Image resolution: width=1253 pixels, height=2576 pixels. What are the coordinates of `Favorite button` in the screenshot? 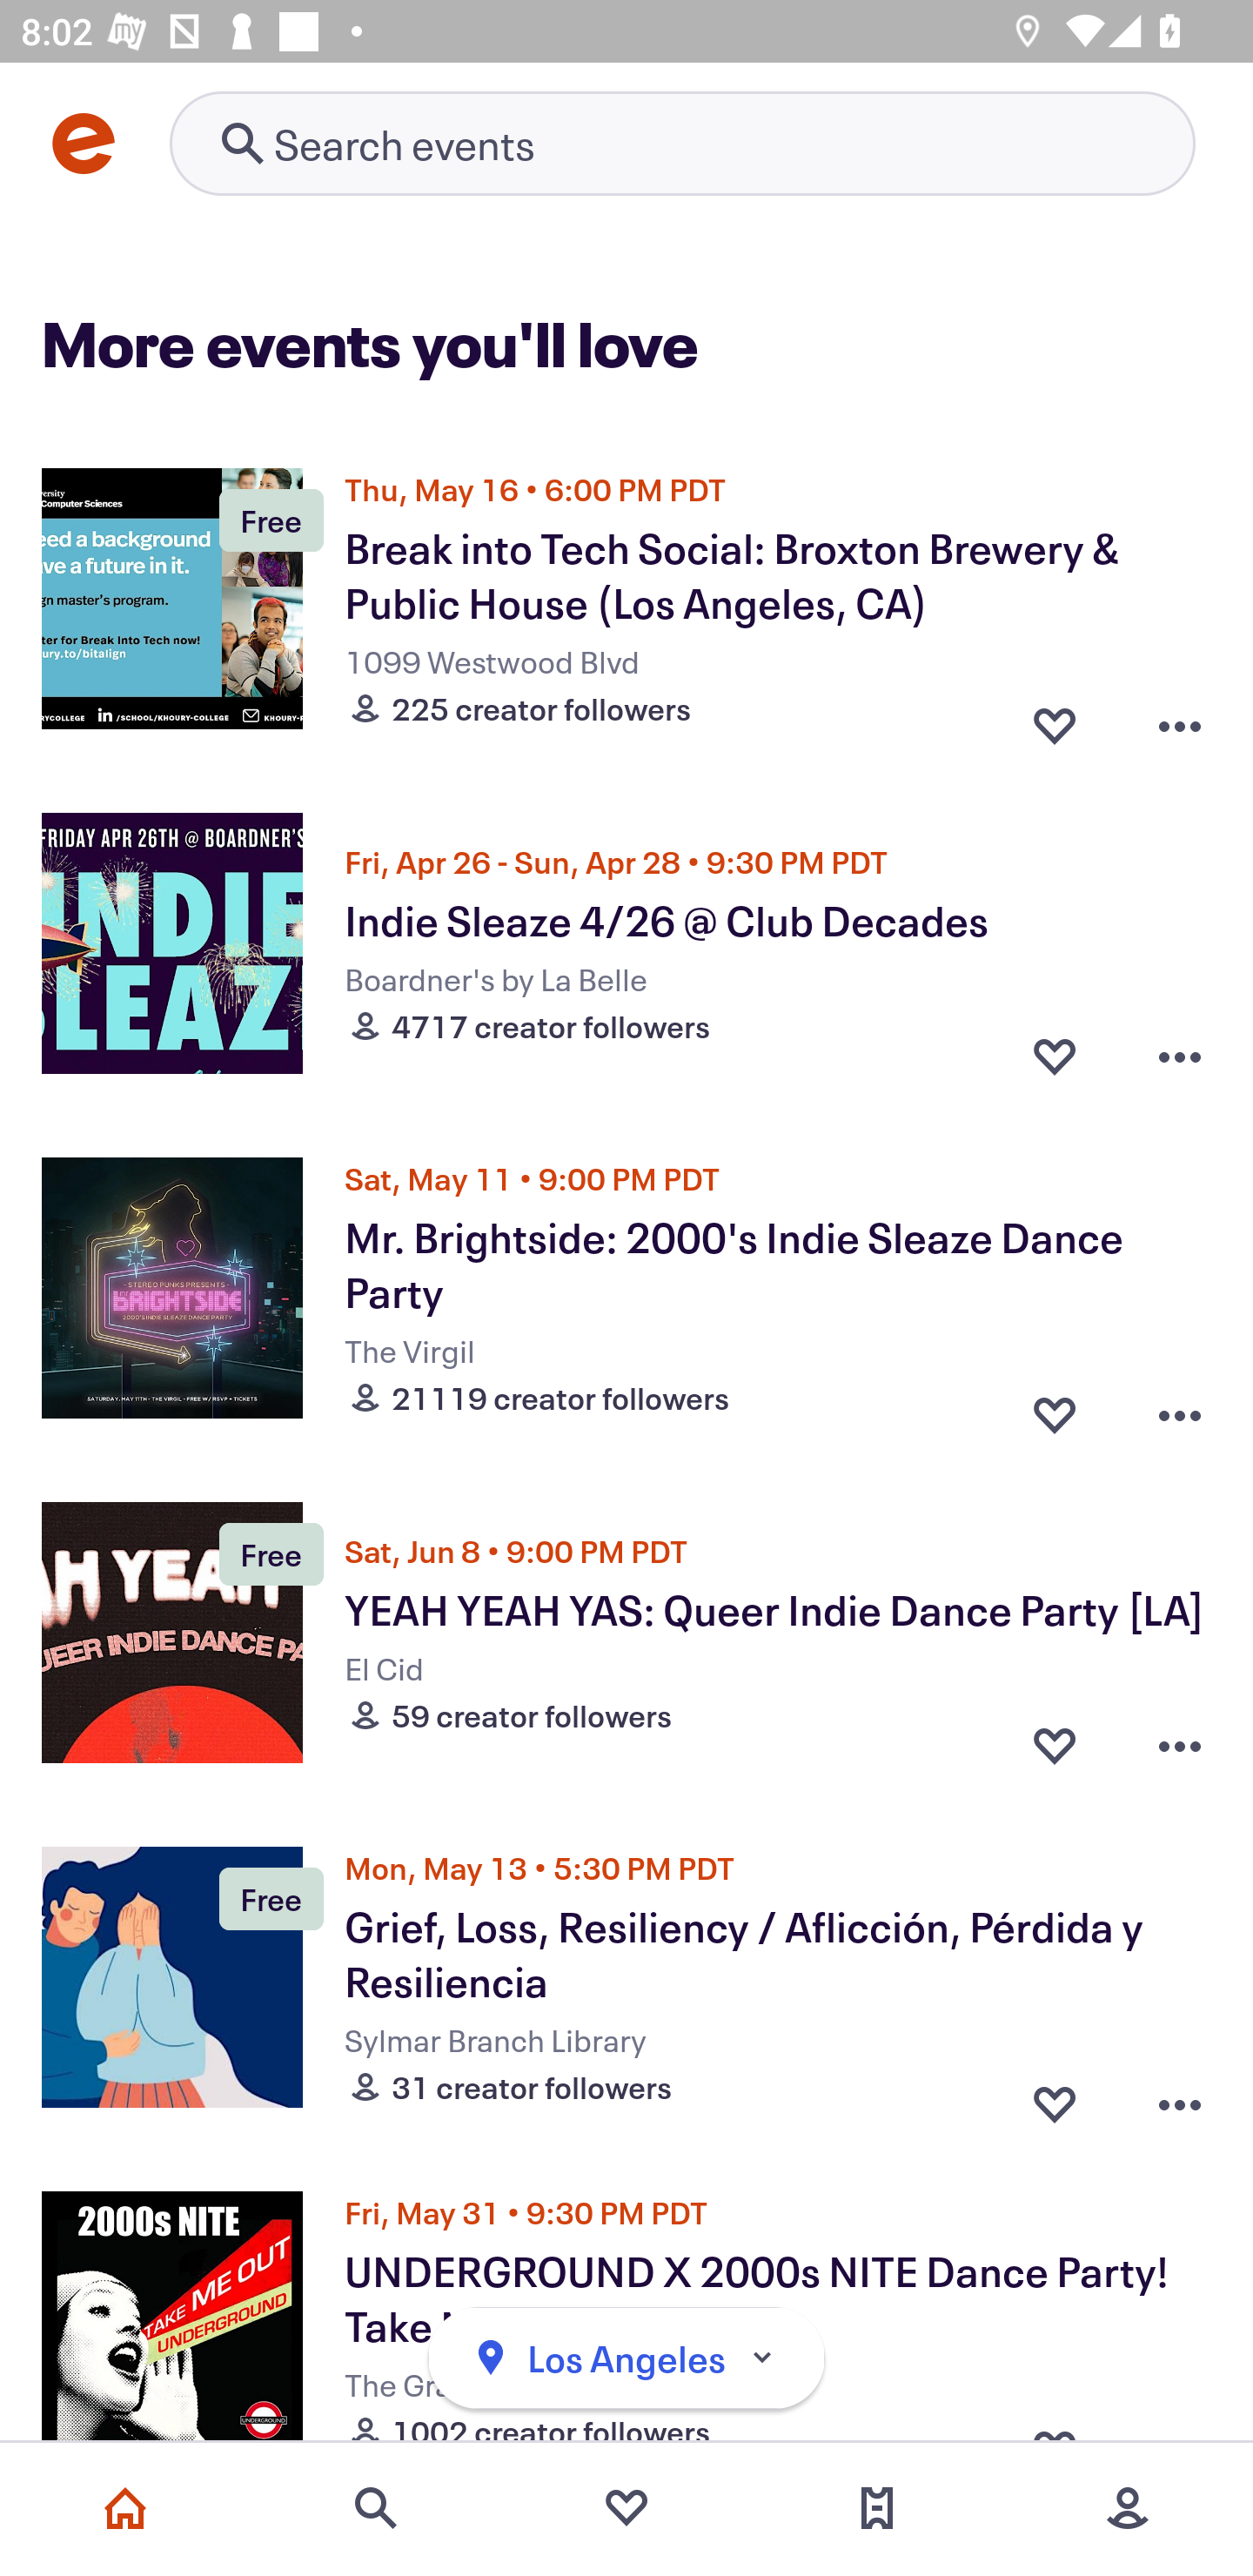 It's located at (1055, 1406).